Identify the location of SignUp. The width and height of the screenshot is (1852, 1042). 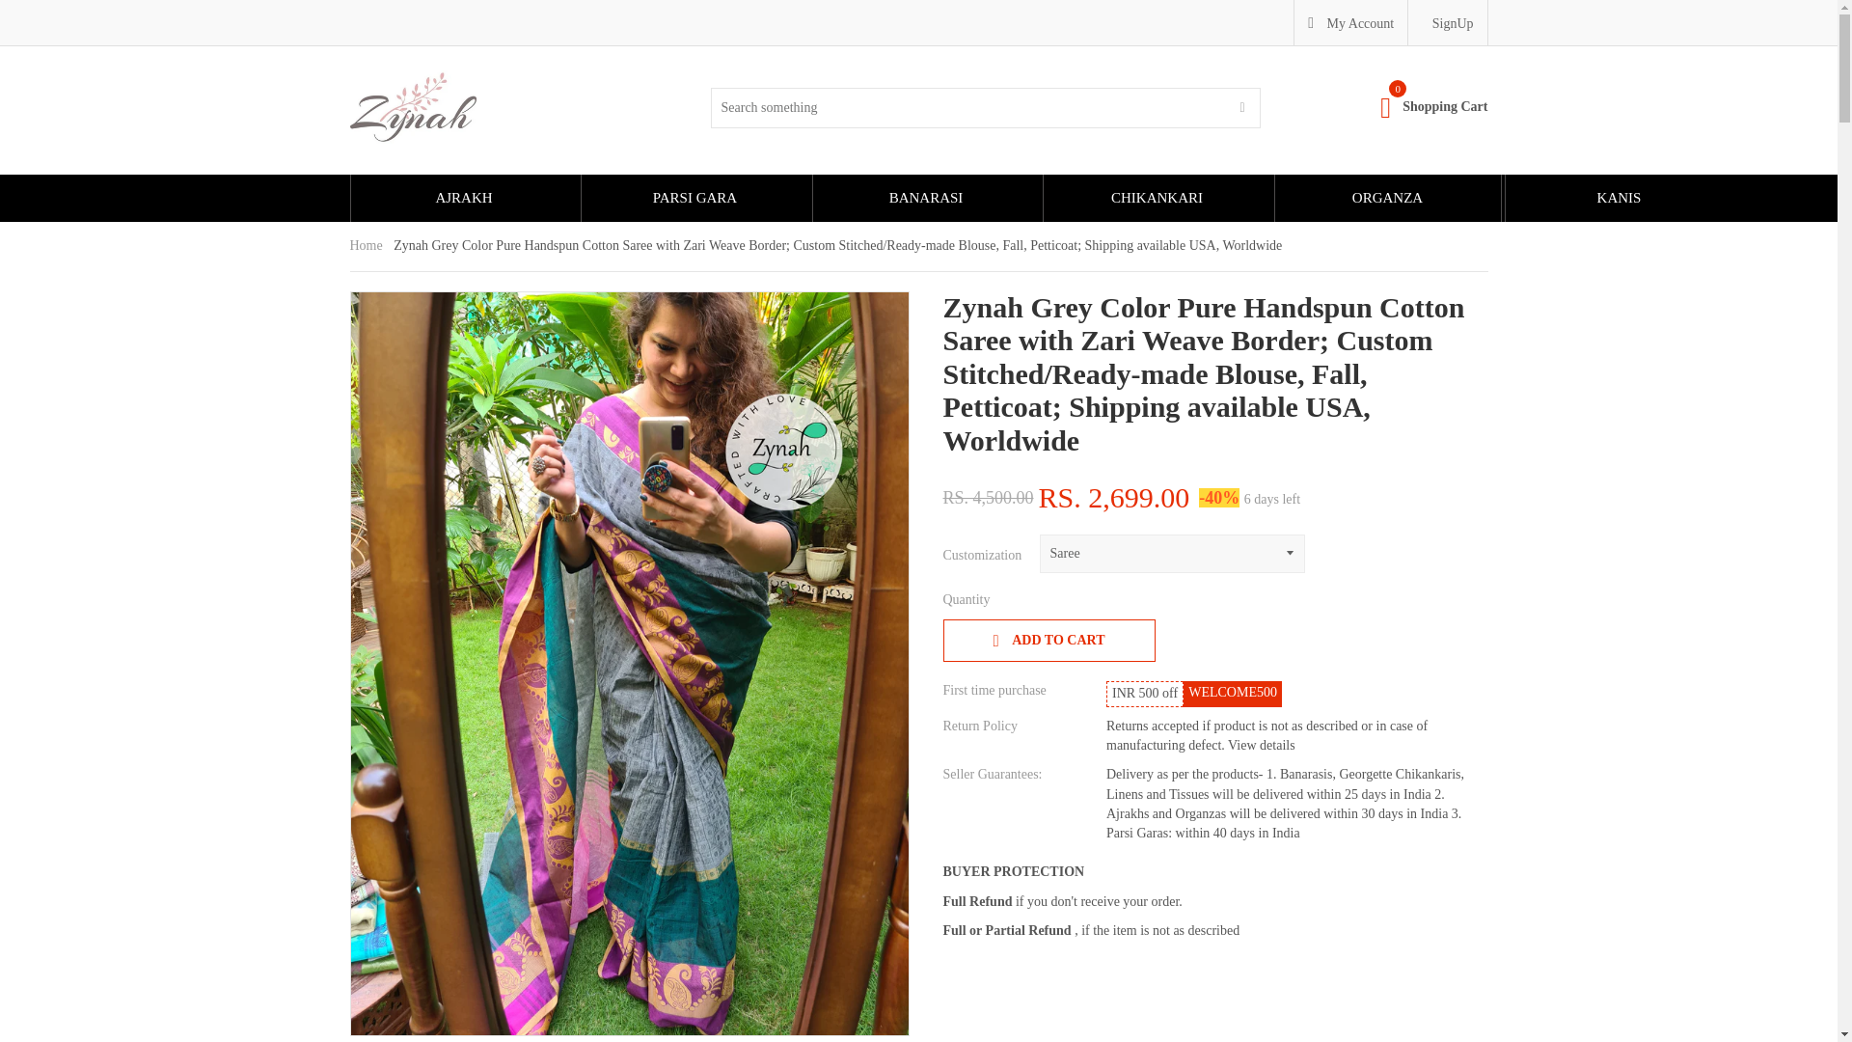
(926, 199).